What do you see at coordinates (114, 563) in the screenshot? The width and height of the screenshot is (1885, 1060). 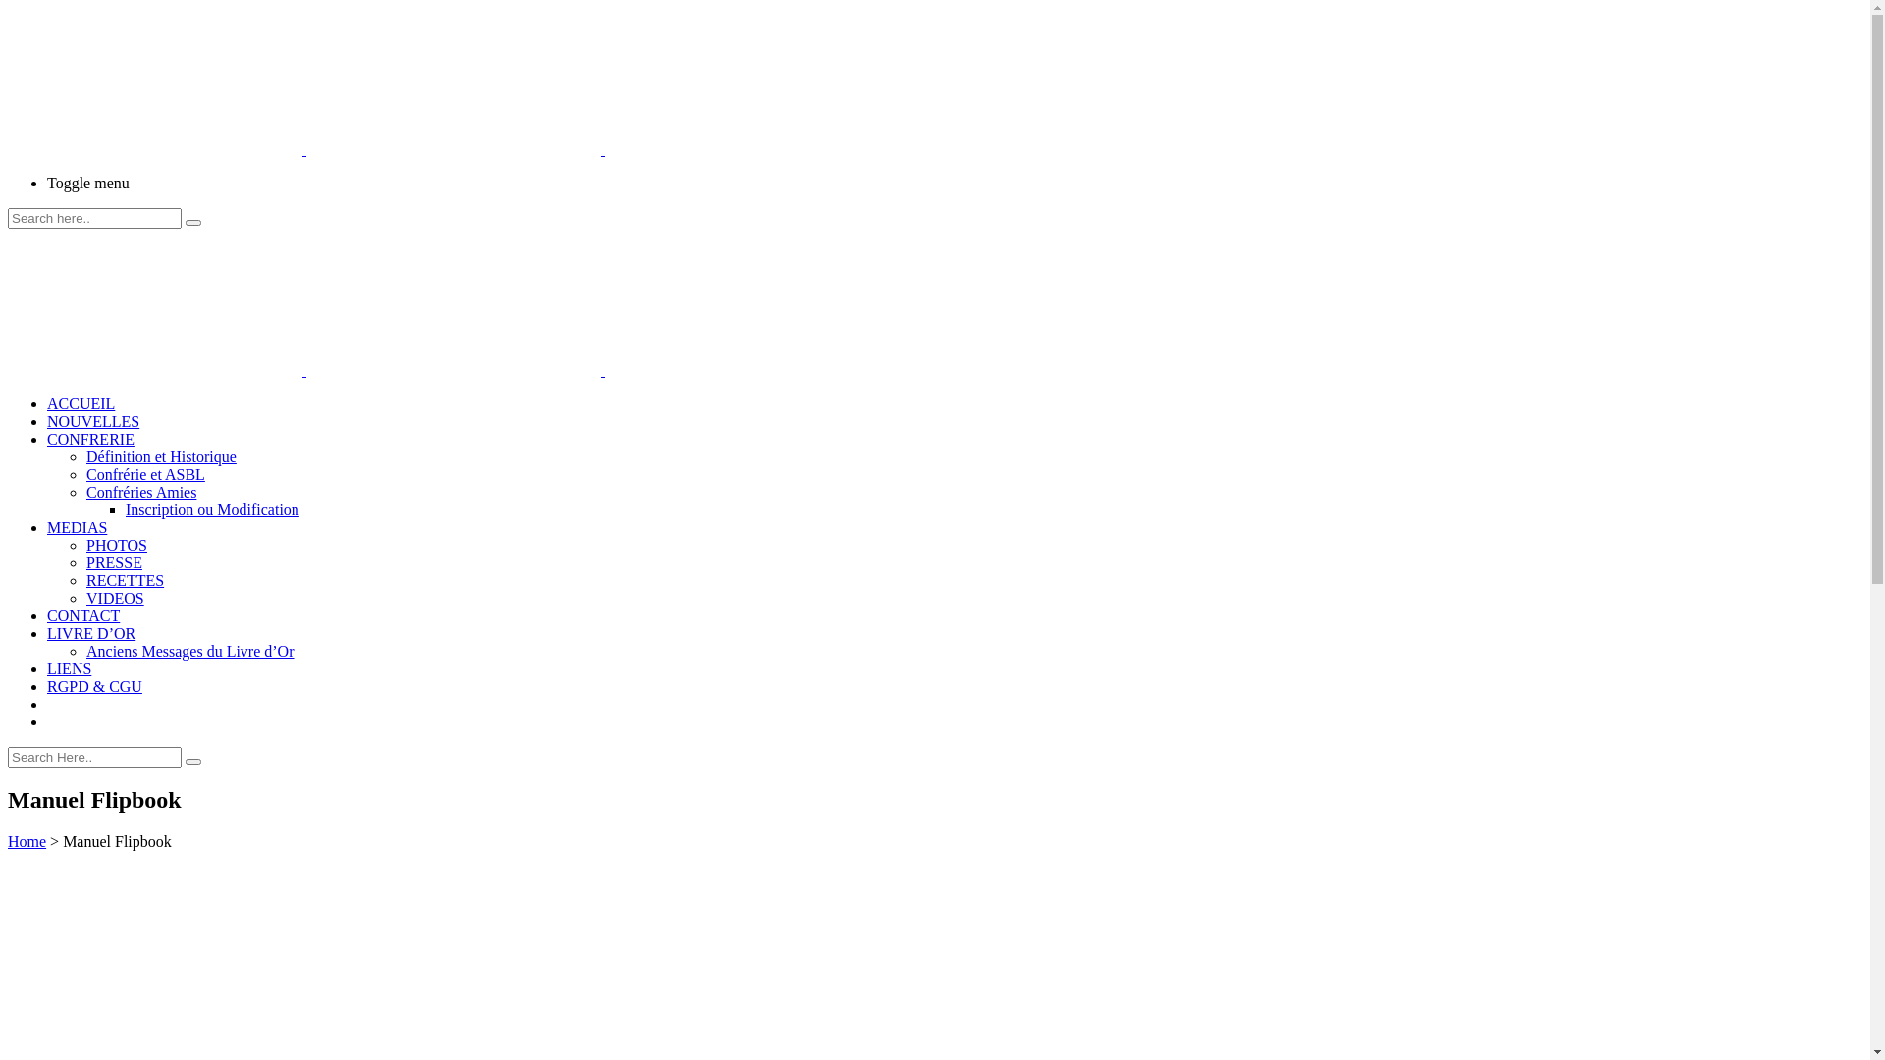 I see `PRESSE` at bounding box center [114, 563].